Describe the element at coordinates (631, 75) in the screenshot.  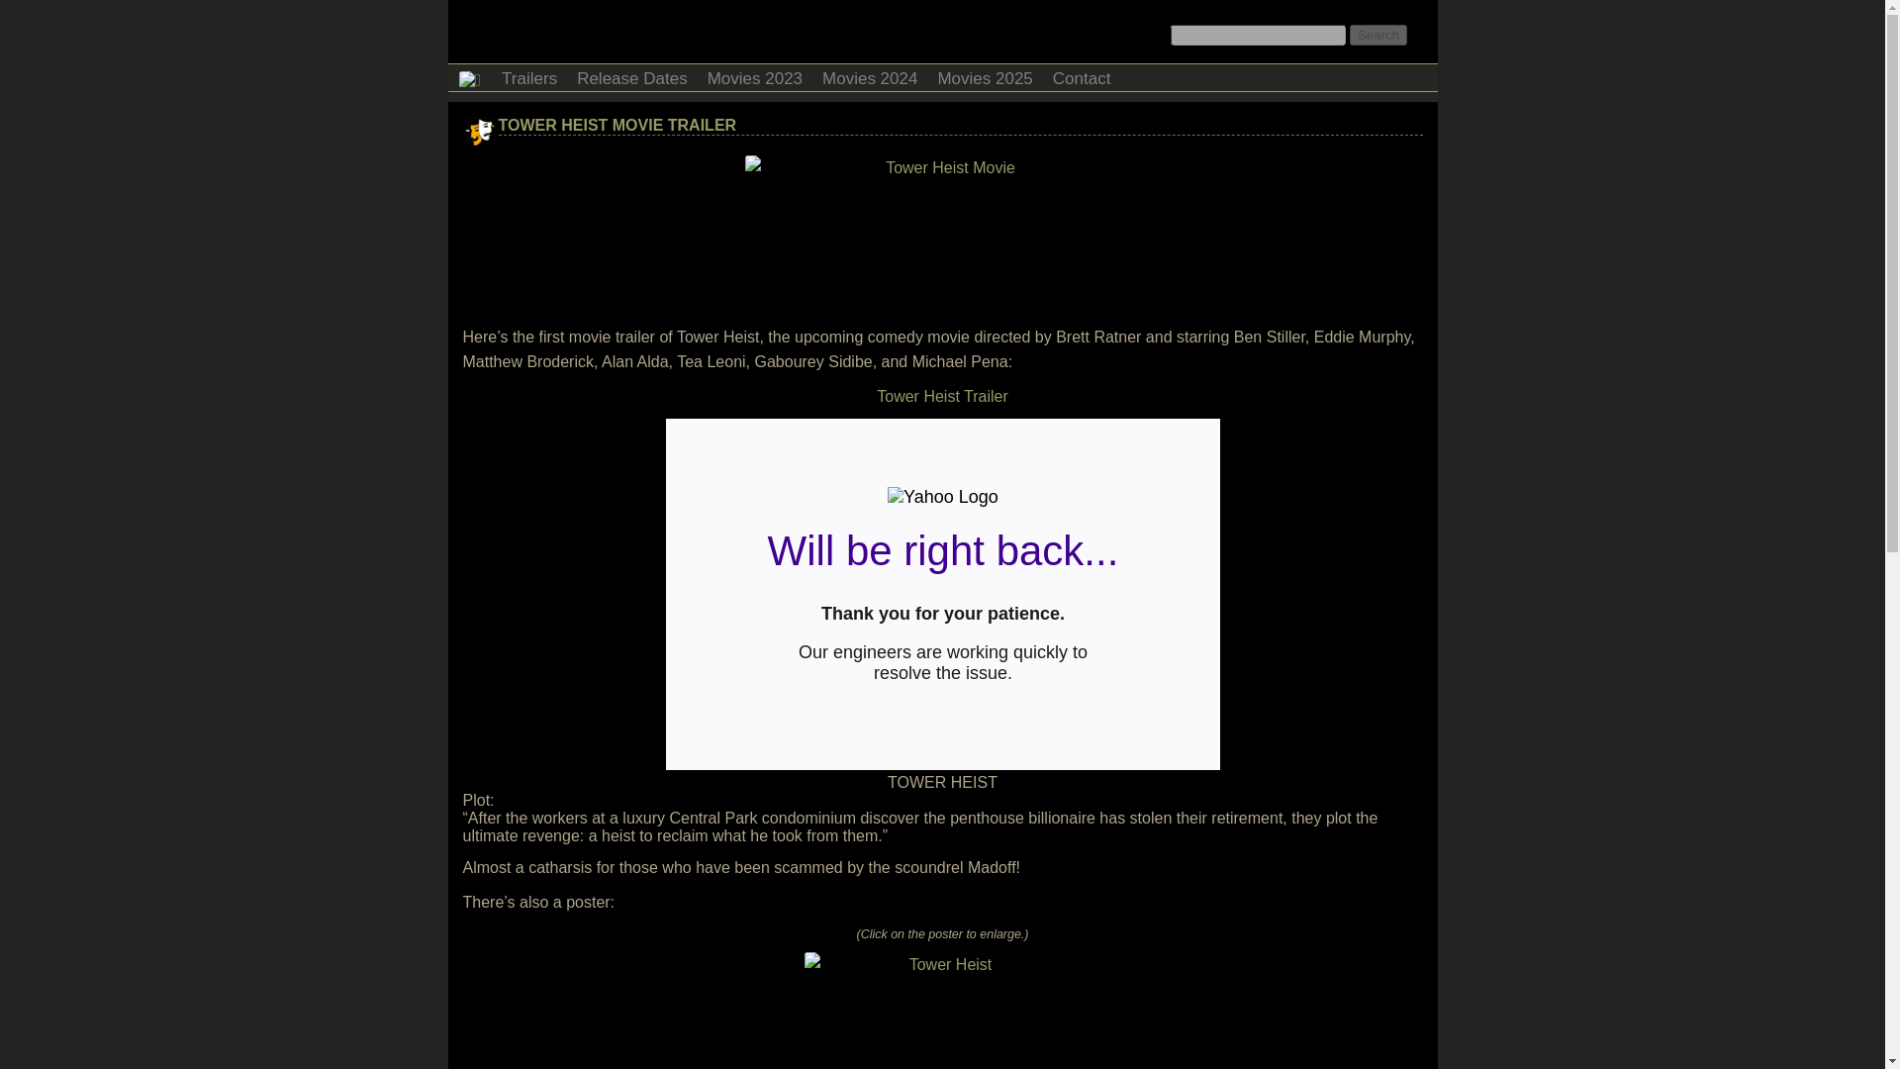
I see `Release Dates` at that location.